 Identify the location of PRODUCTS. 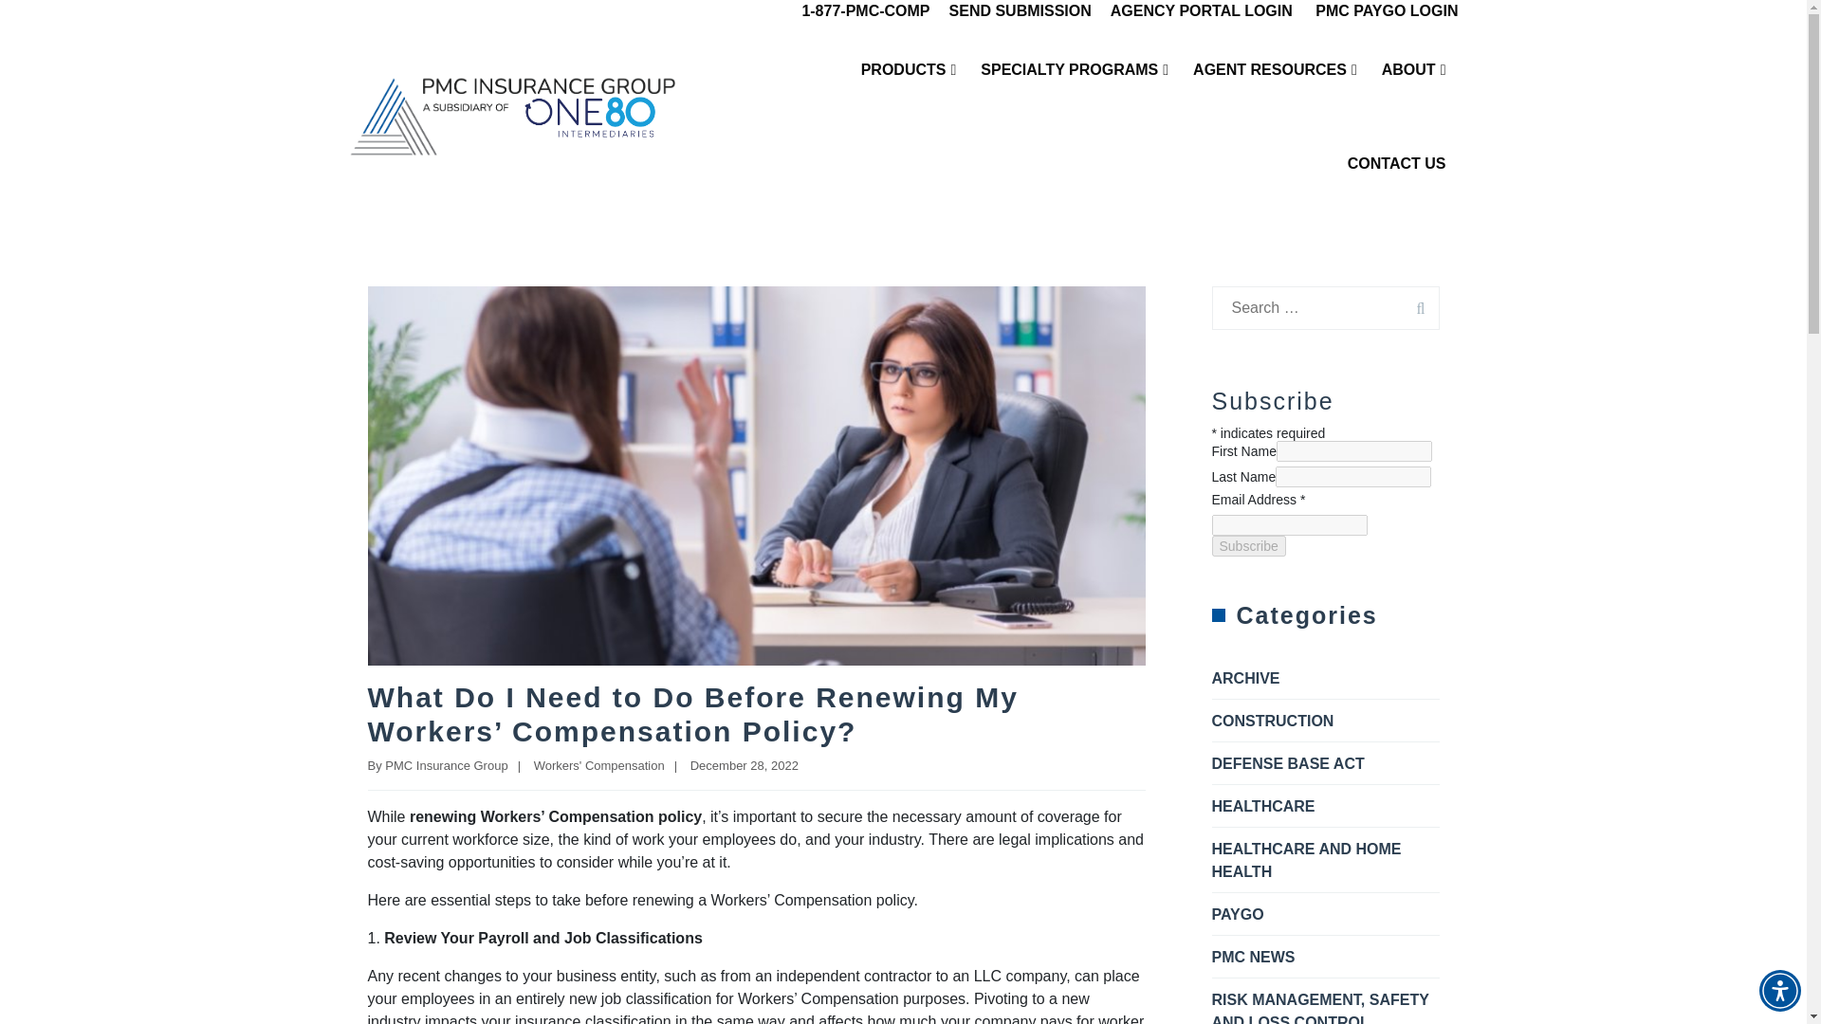
(909, 69).